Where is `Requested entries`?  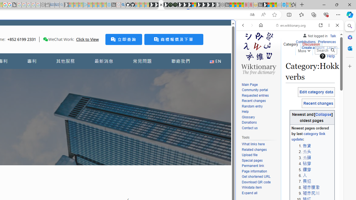
Requested entries is located at coordinates (255, 96).